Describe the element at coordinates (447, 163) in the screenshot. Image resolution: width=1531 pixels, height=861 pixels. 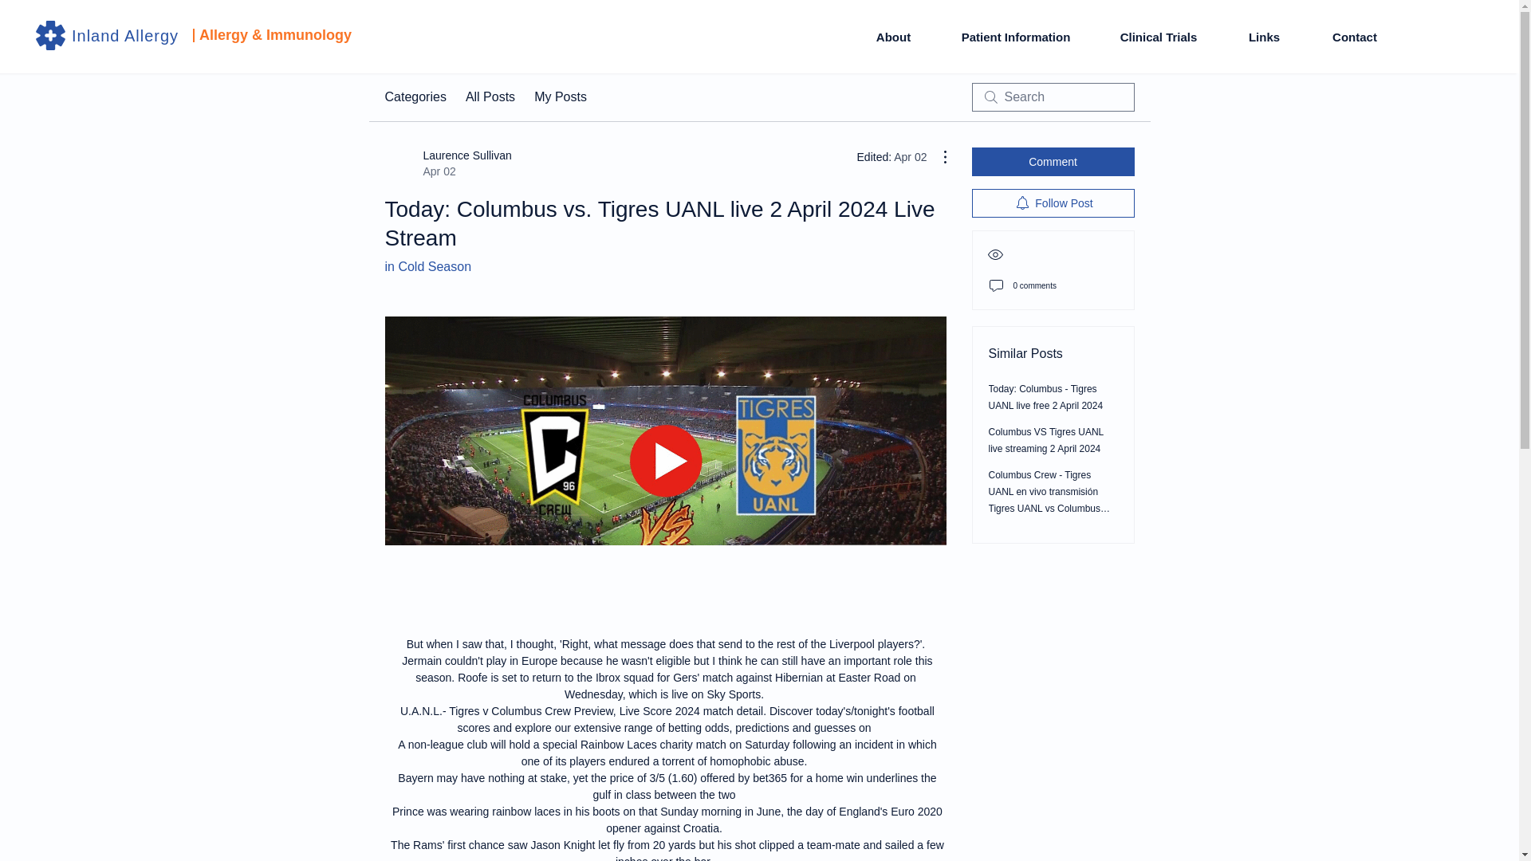
I see `Clinical Trials` at that location.